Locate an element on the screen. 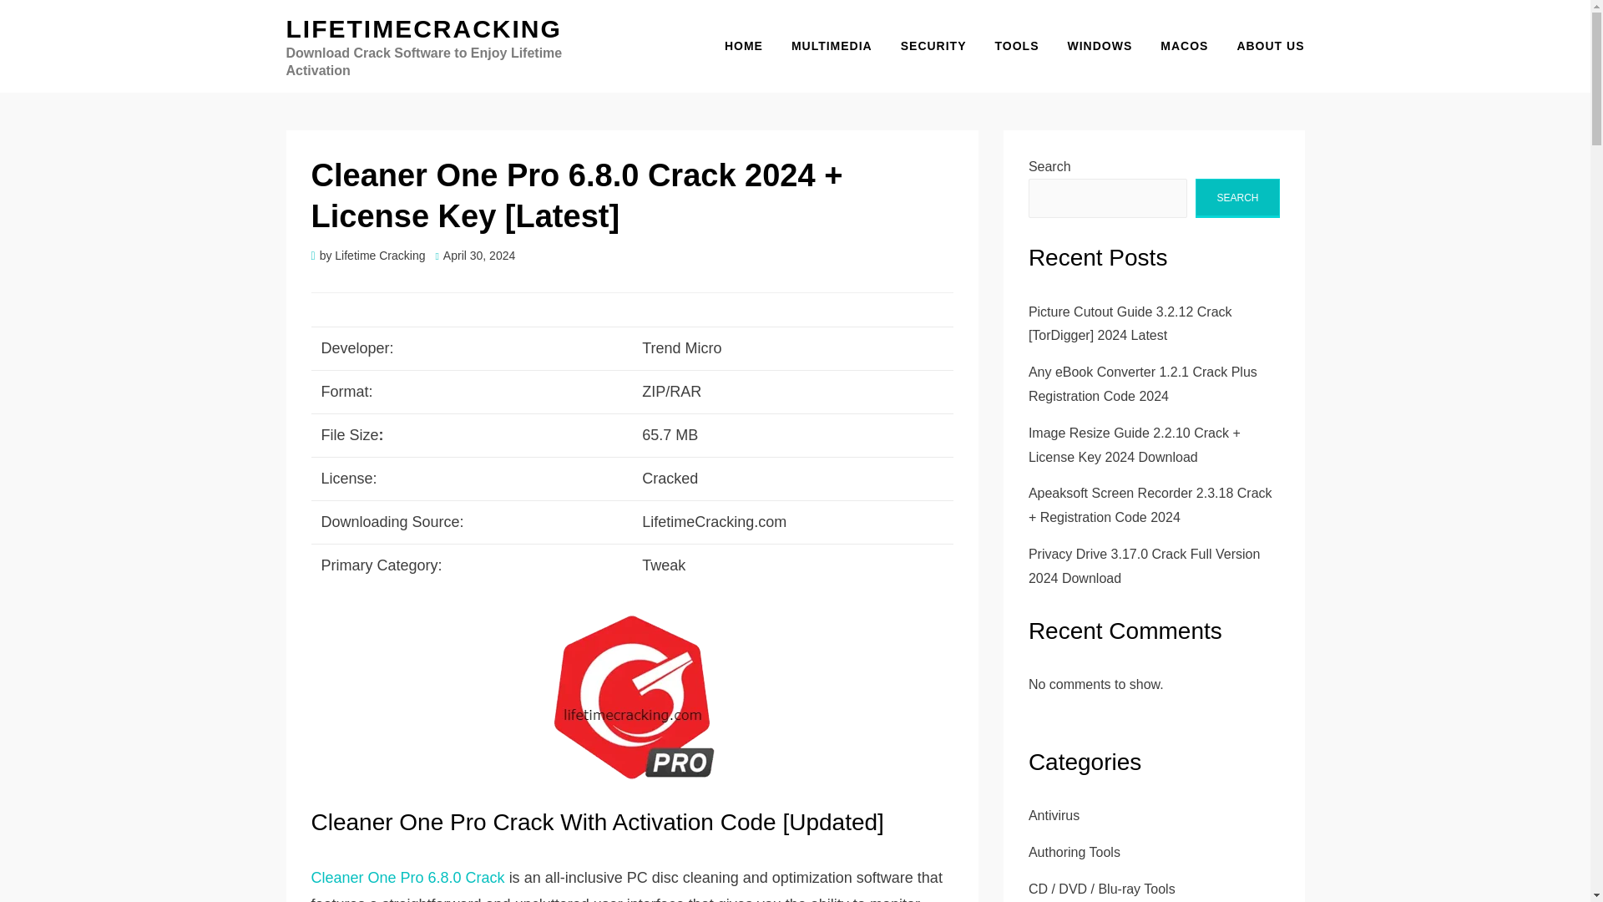 The image size is (1603, 902). MACOS is located at coordinates (1184, 47).